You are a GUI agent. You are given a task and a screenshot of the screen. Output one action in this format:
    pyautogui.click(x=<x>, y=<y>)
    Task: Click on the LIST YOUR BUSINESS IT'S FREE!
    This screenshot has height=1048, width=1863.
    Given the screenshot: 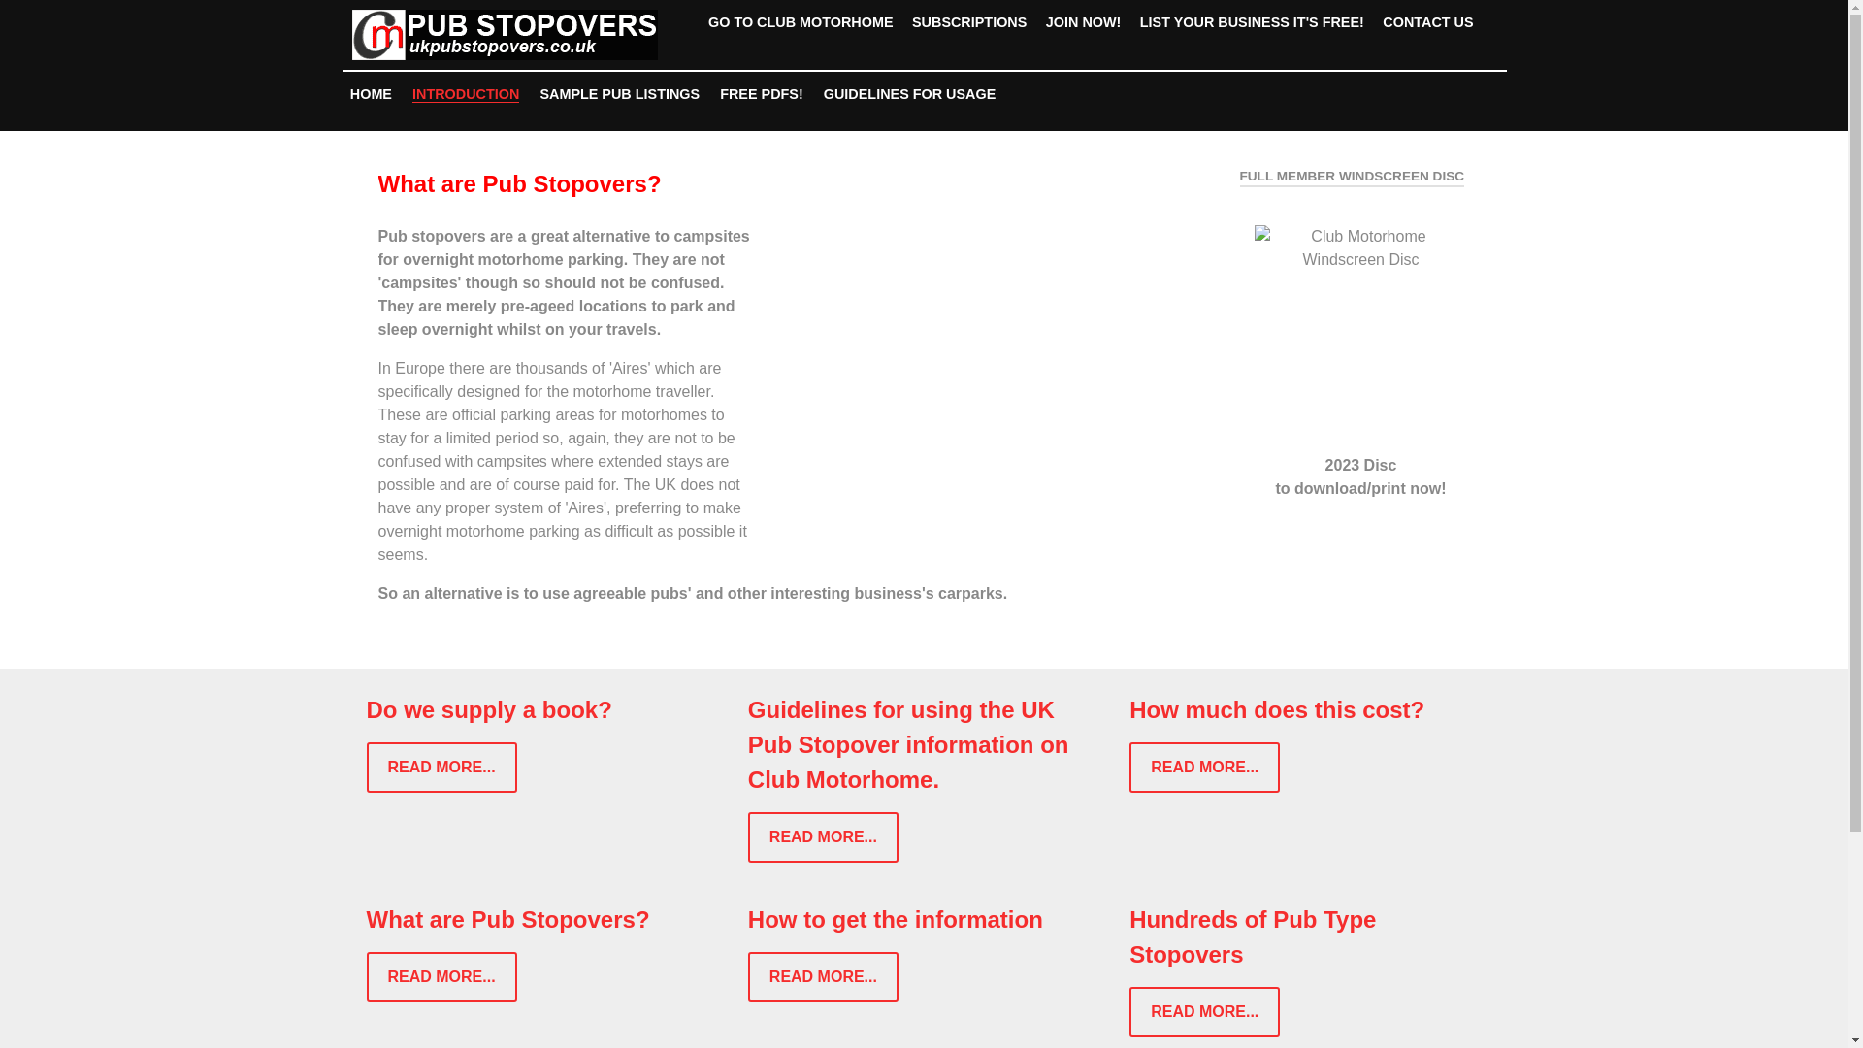 What is the action you would take?
    pyautogui.click(x=1252, y=21)
    